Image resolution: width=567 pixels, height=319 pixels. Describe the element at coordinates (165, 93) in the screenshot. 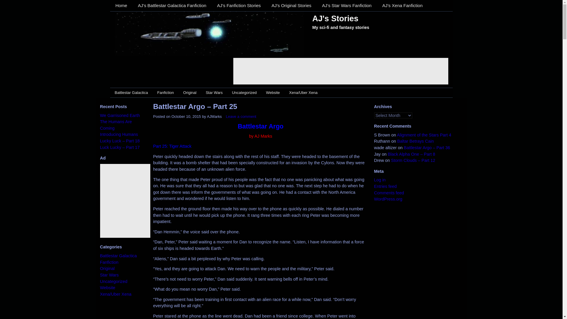

I see `Fanfiction` at that location.